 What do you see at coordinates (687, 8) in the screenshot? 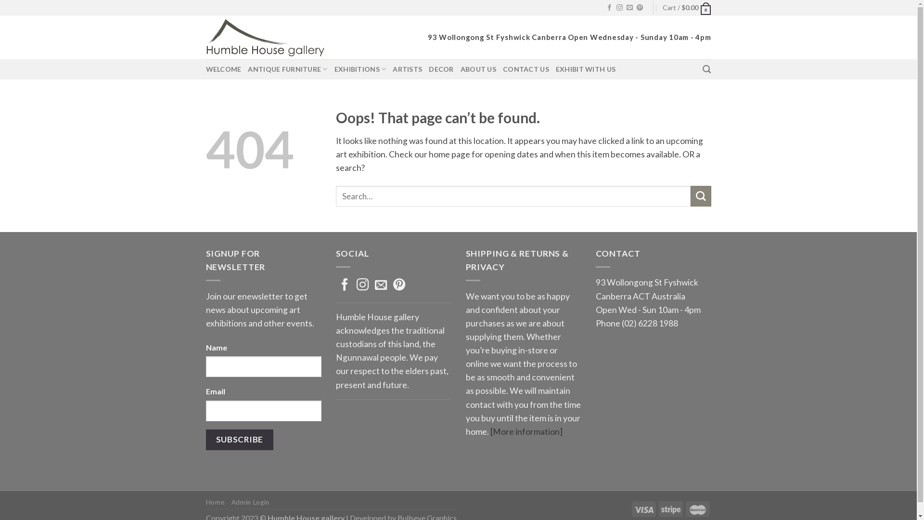
I see `Cart / $0.00
0` at bounding box center [687, 8].